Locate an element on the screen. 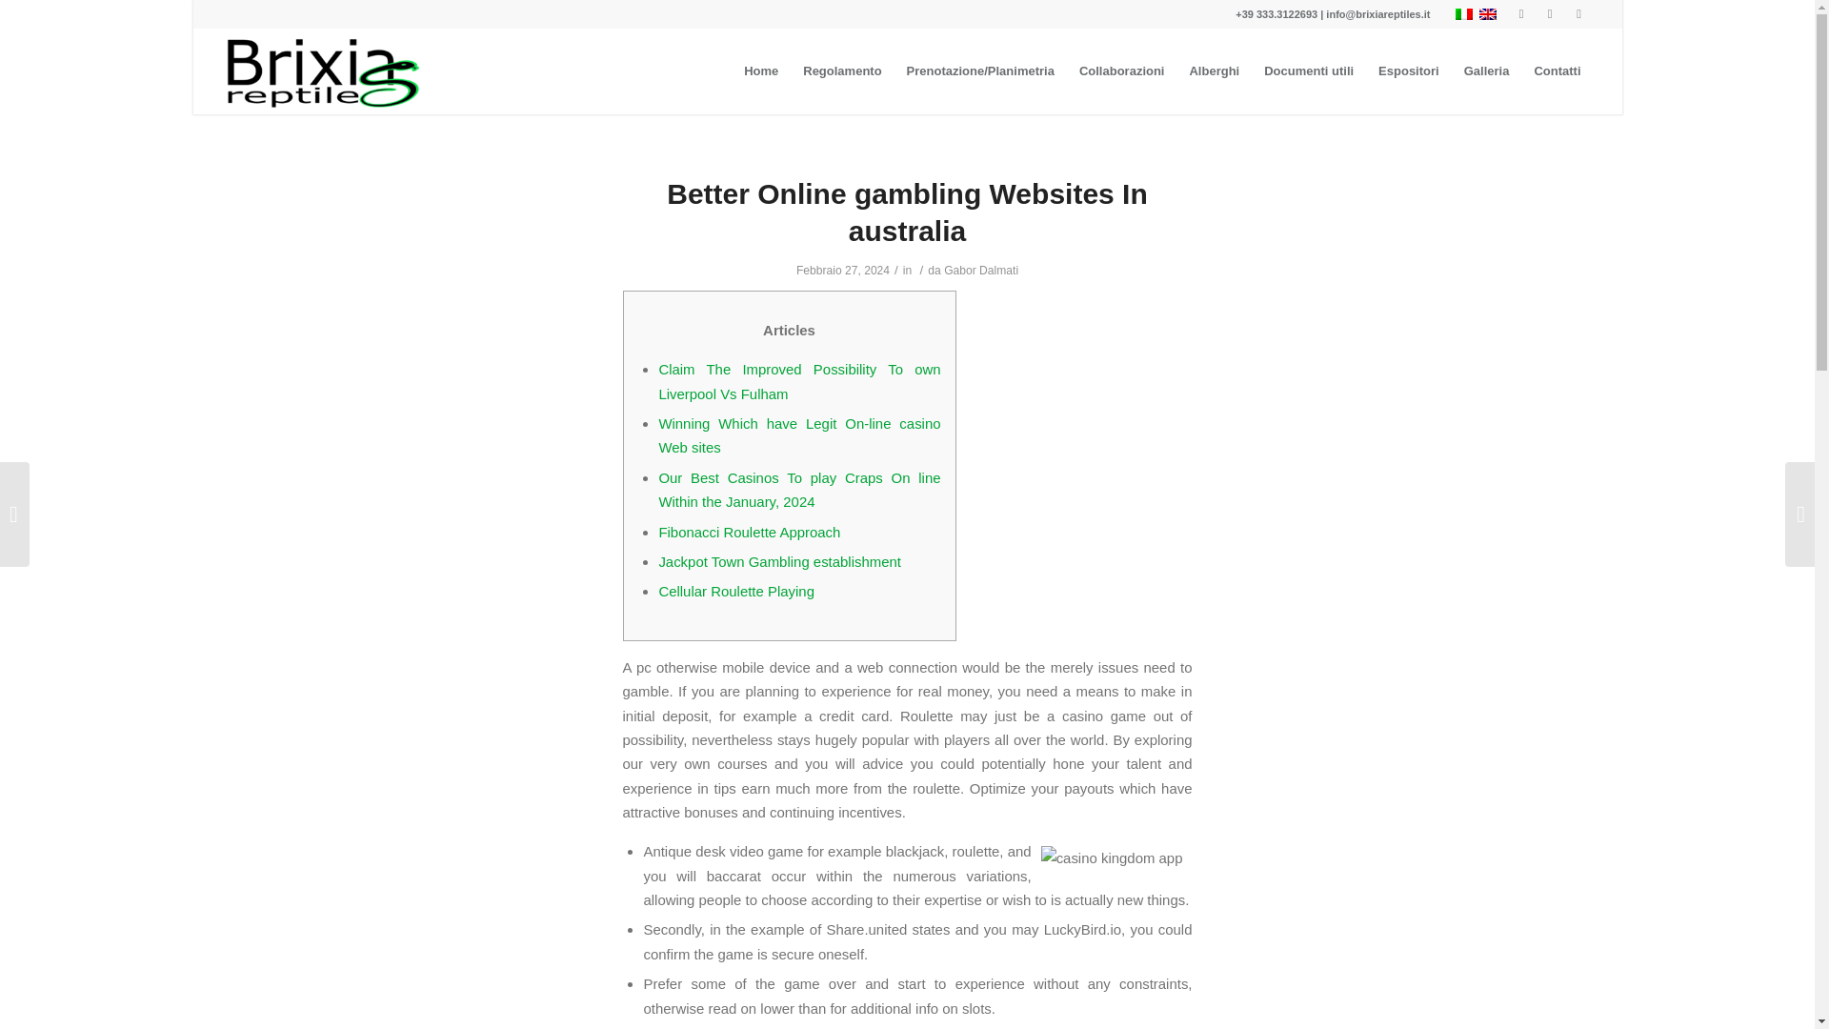  Collaborazioni is located at coordinates (1122, 71).